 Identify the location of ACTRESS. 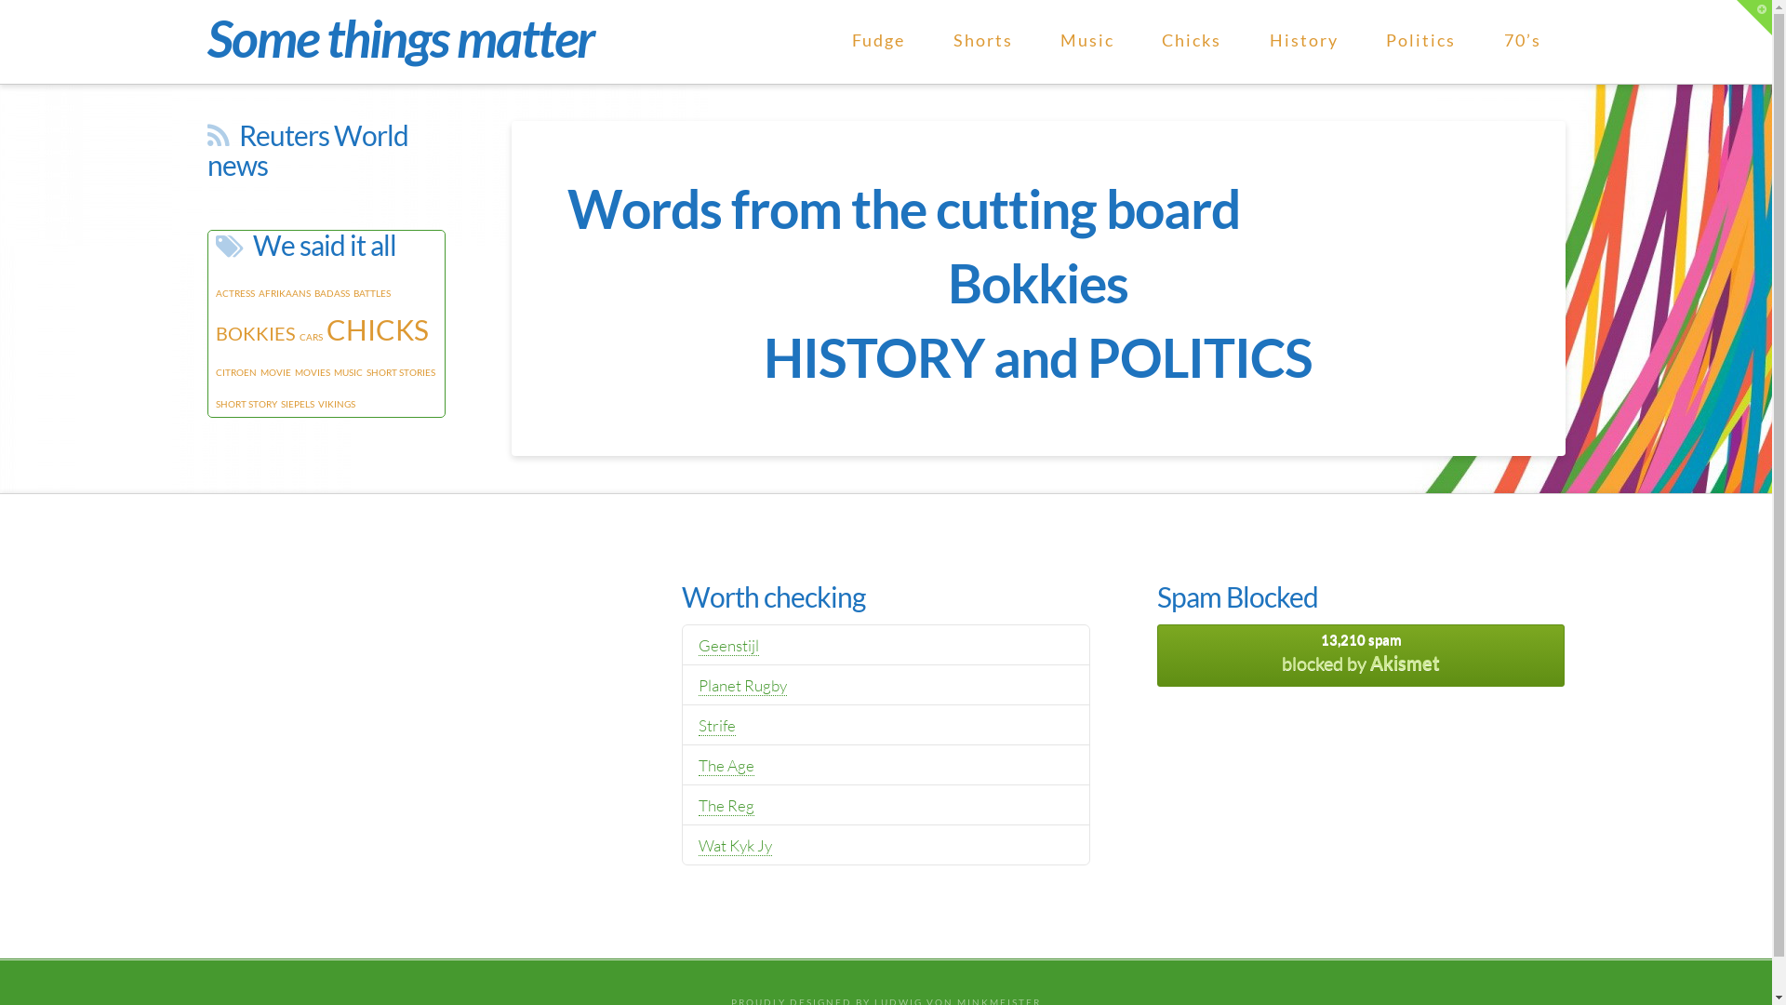
(235, 293).